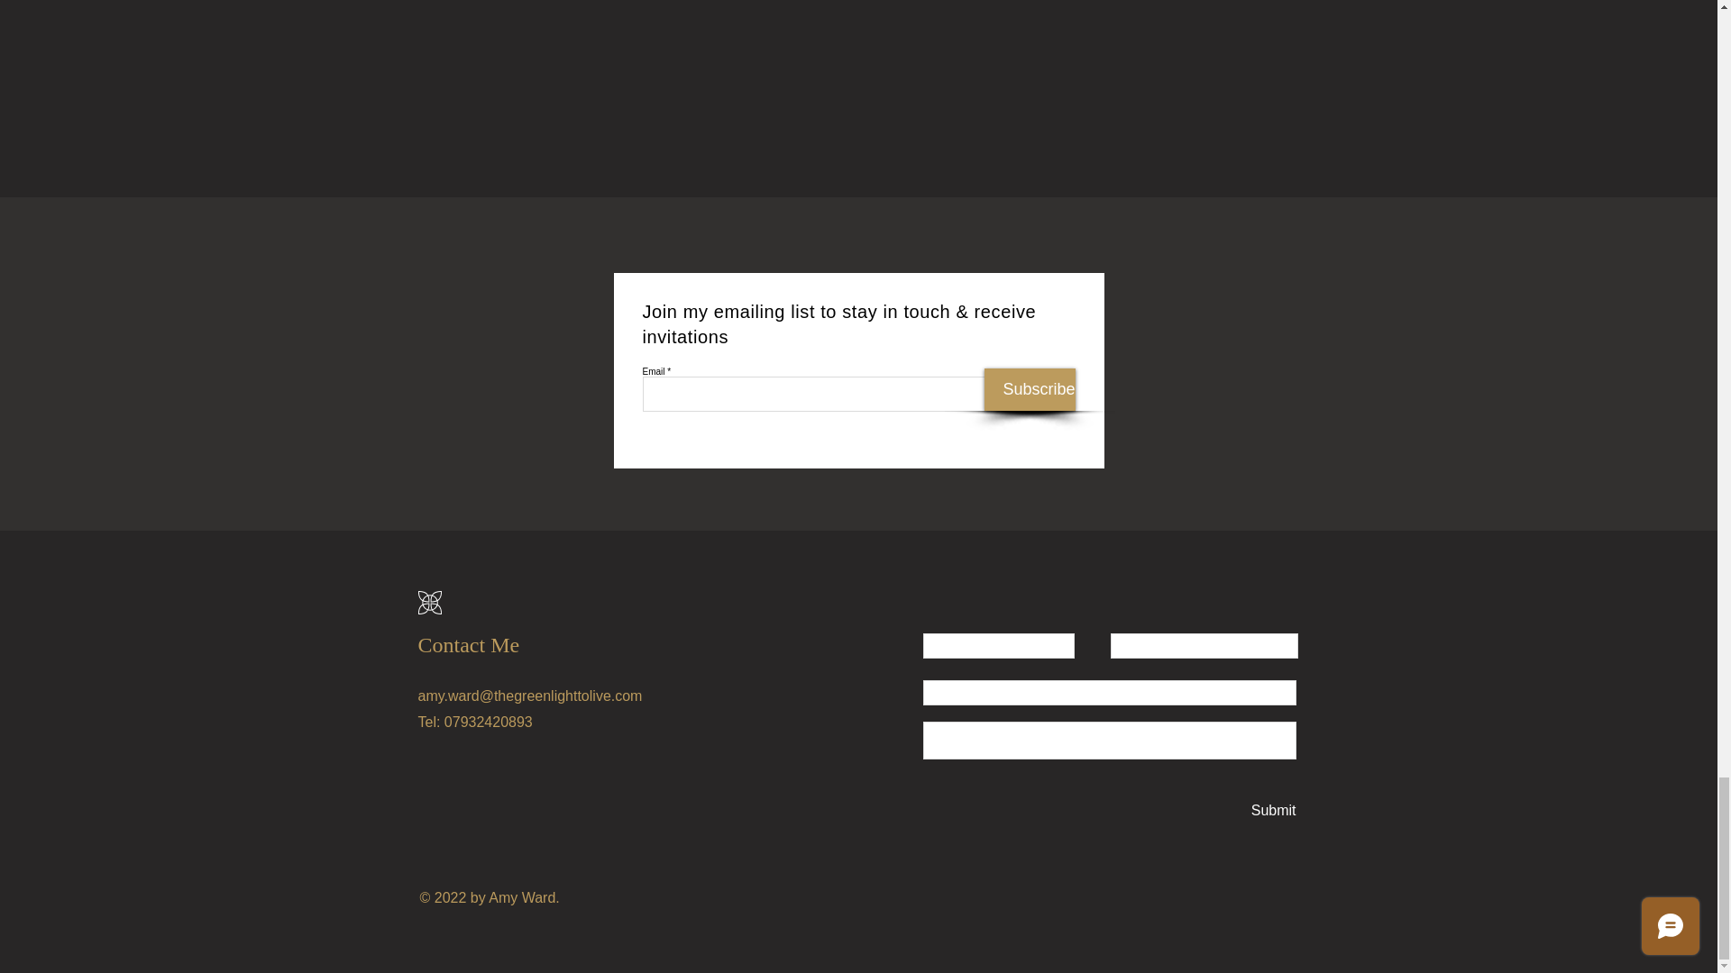 The height and width of the screenshot is (973, 1731). What do you see at coordinates (1272, 811) in the screenshot?
I see `Submit` at bounding box center [1272, 811].